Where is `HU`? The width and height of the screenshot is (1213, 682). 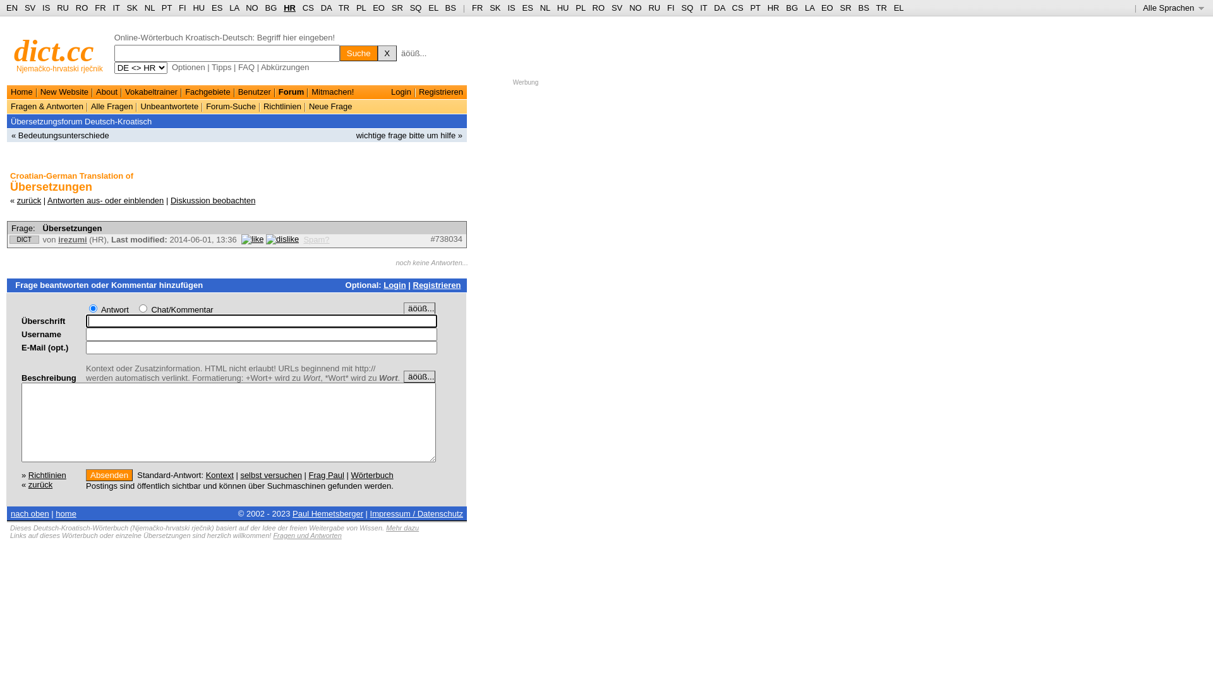 HU is located at coordinates (198, 8).